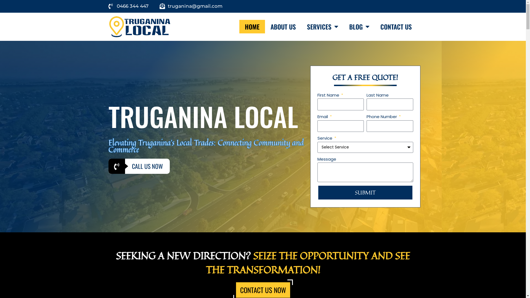 Image resolution: width=530 pixels, height=298 pixels. What do you see at coordinates (359, 26) in the screenshot?
I see `BLOG` at bounding box center [359, 26].